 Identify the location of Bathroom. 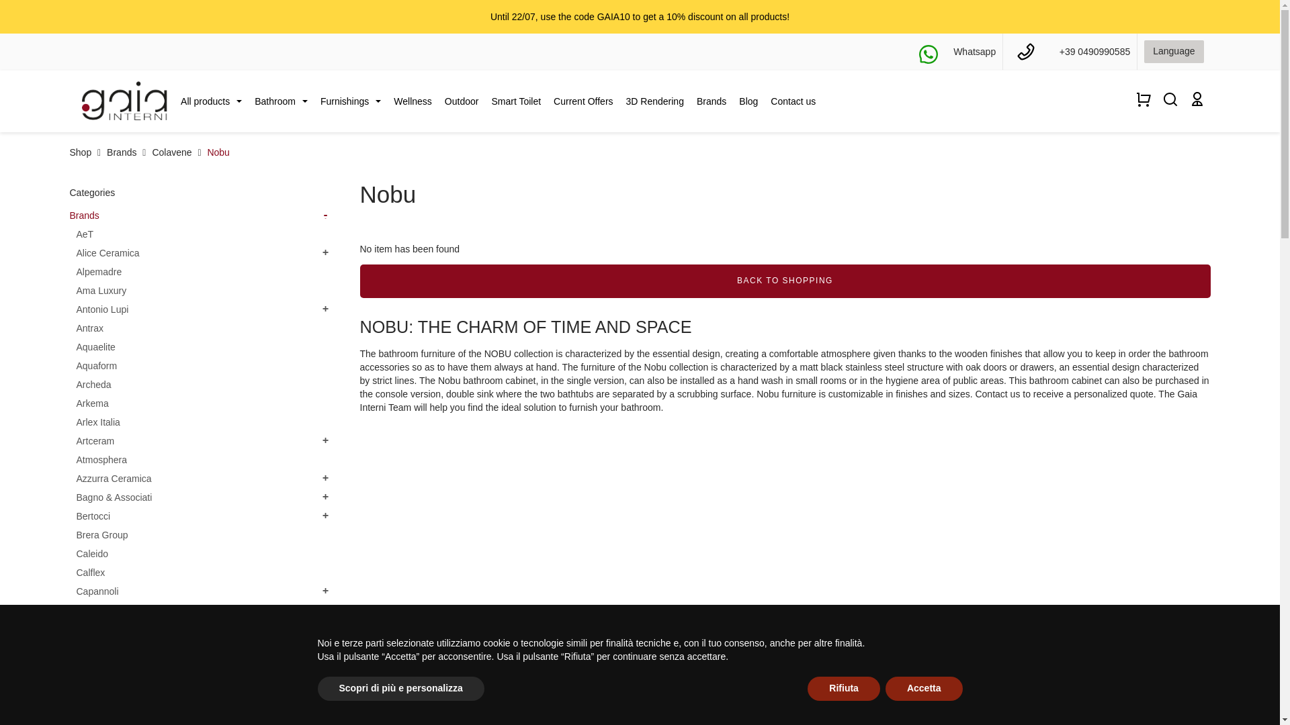
(281, 101).